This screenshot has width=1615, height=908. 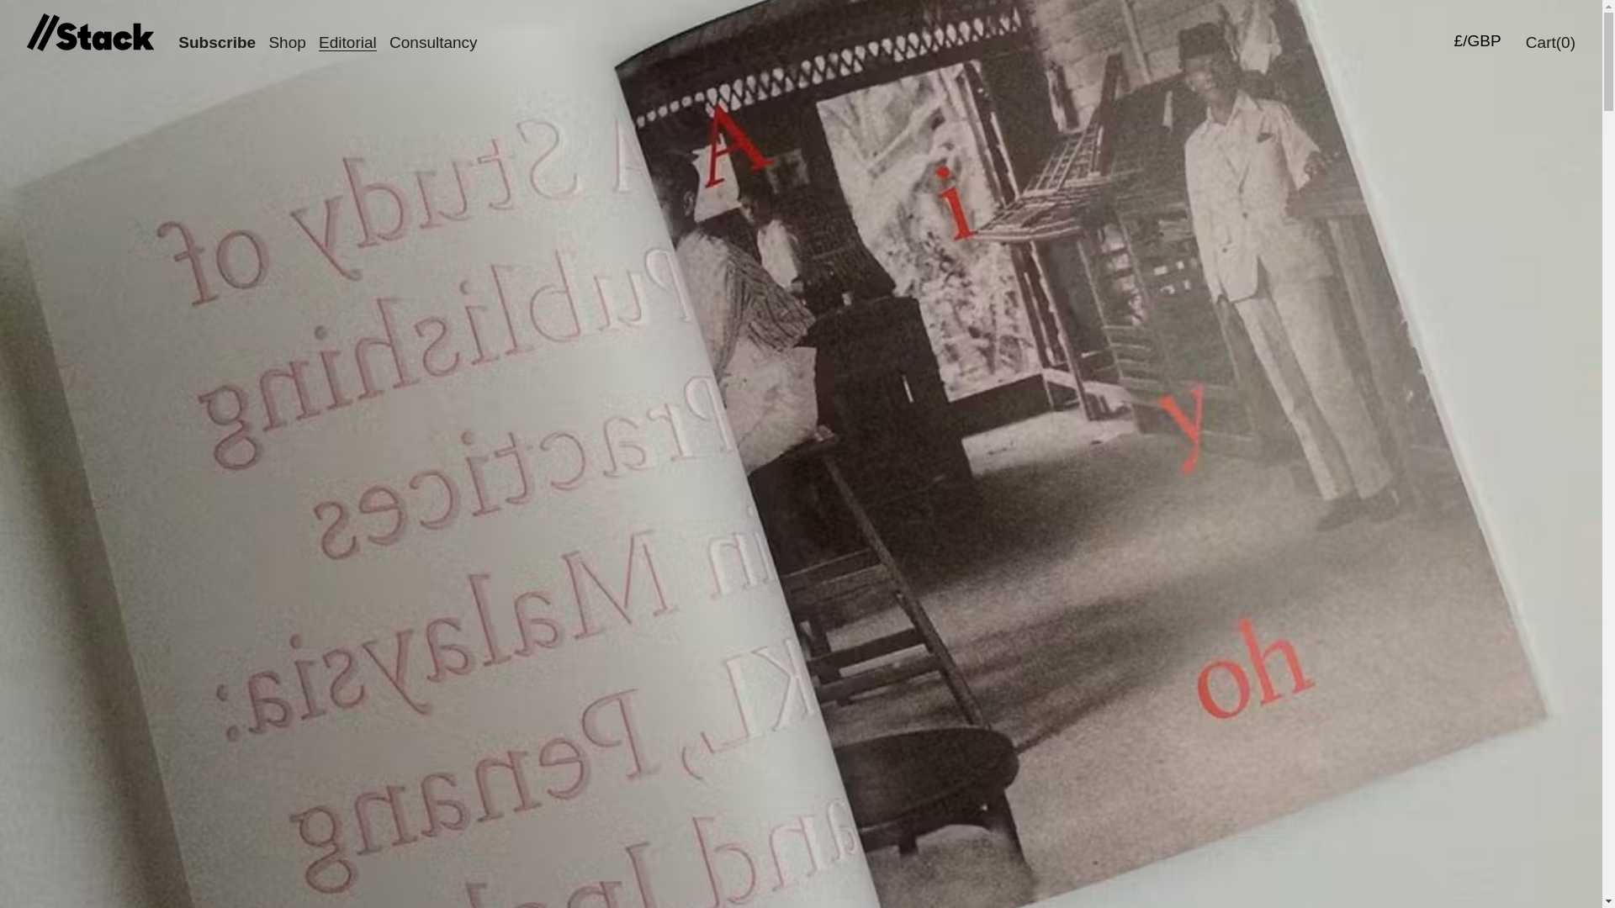 What do you see at coordinates (216, 40) in the screenshot?
I see `Subscribe` at bounding box center [216, 40].